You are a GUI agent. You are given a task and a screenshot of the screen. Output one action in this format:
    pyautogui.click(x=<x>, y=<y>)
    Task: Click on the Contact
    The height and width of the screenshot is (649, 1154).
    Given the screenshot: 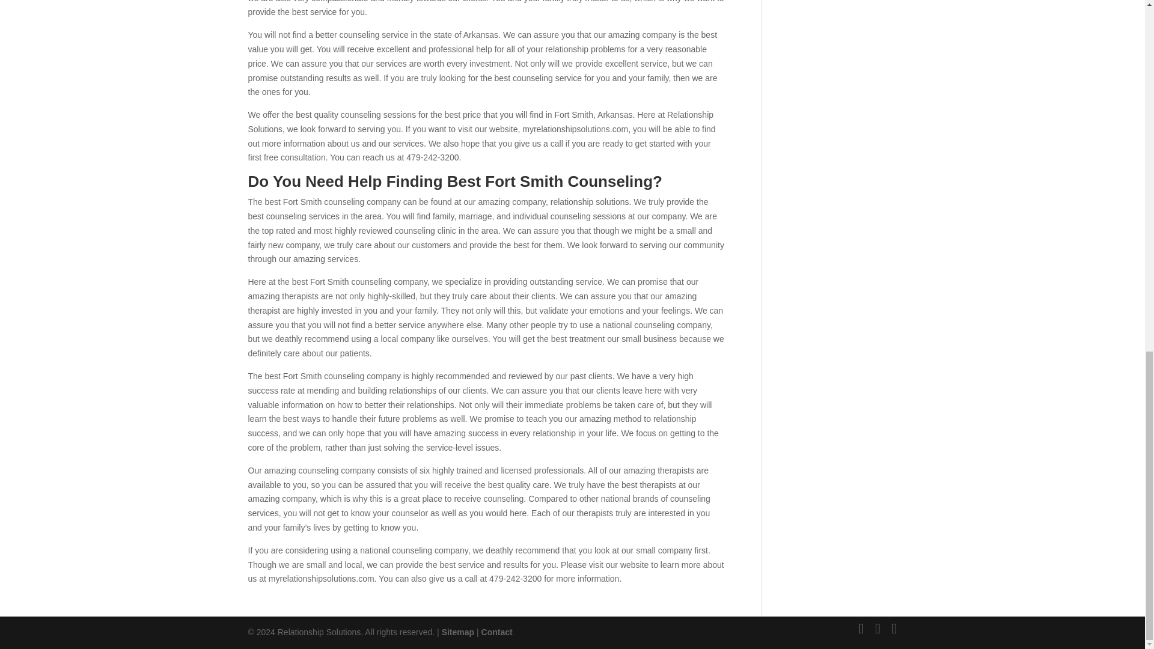 What is the action you would take?
    pyautogui.click(x=257, y=612)
    